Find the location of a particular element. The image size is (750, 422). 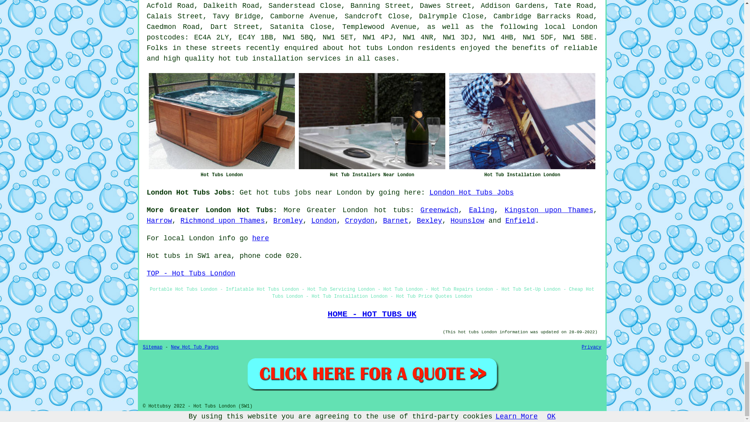

Hot Tub Installation London UK is located at coordinates (522, 121).